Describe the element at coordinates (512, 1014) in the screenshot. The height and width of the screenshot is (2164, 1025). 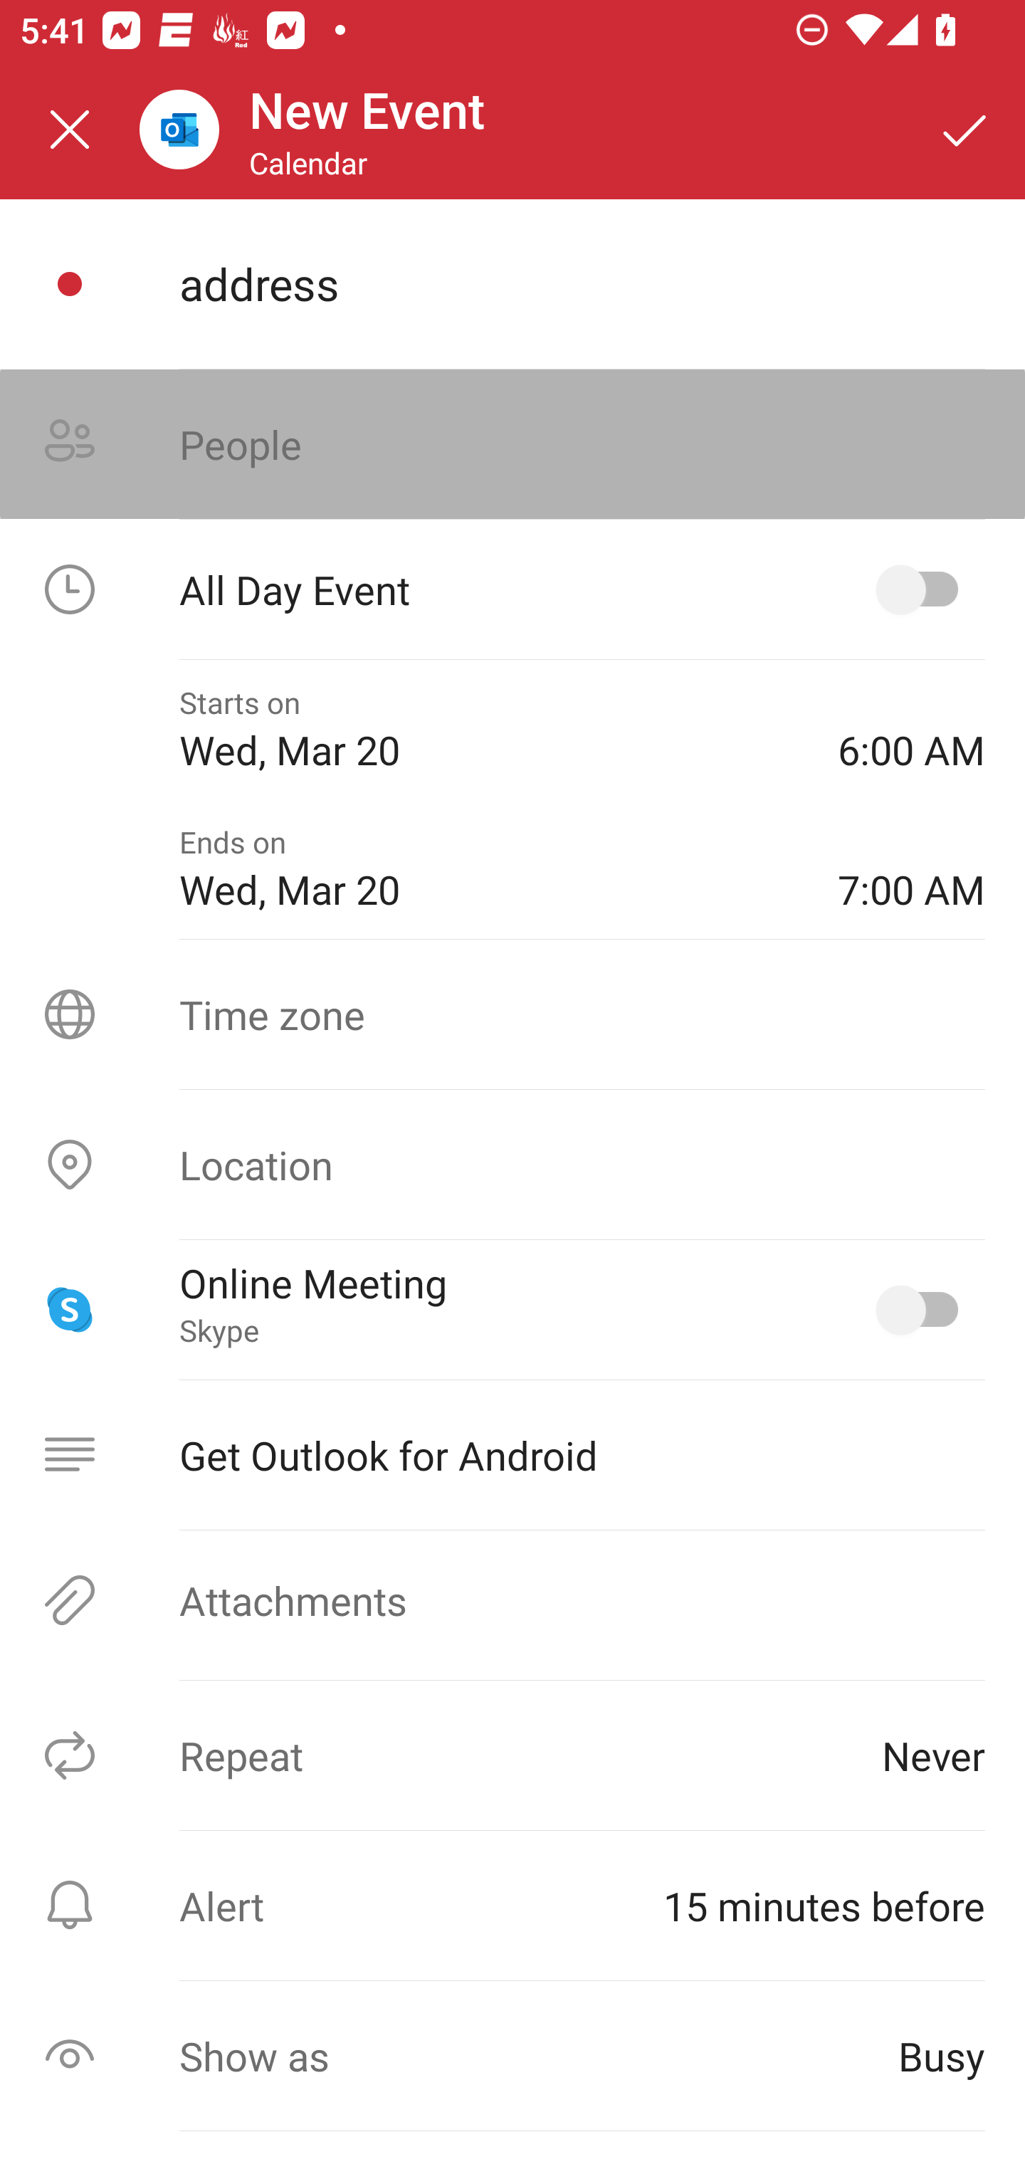
I see `Time zone` at that location.